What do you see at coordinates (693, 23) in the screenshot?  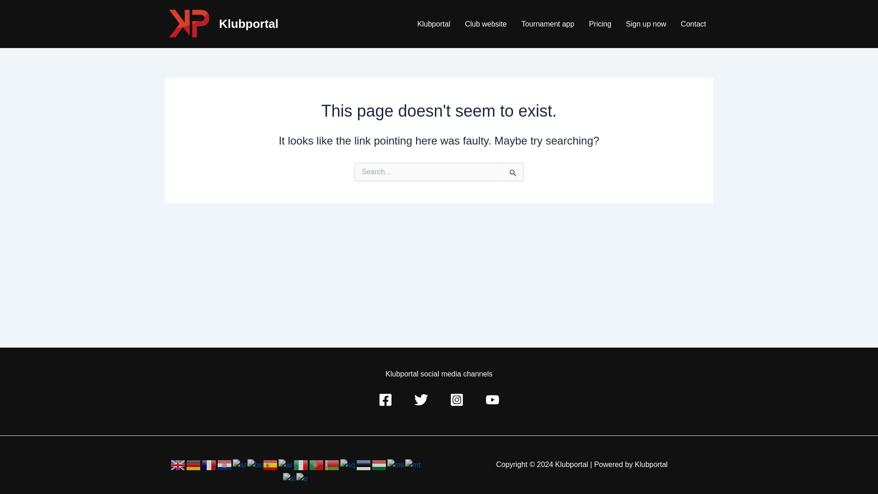 I see `Contact` at bounding box center [693, 23].